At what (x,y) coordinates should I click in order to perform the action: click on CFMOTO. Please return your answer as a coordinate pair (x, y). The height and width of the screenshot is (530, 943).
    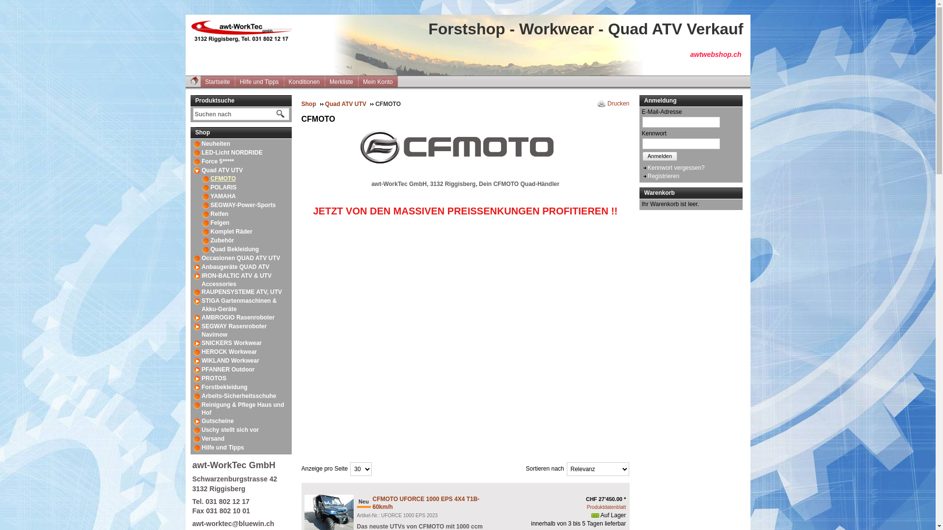
    Looking at the image, I should click on (223, 179).